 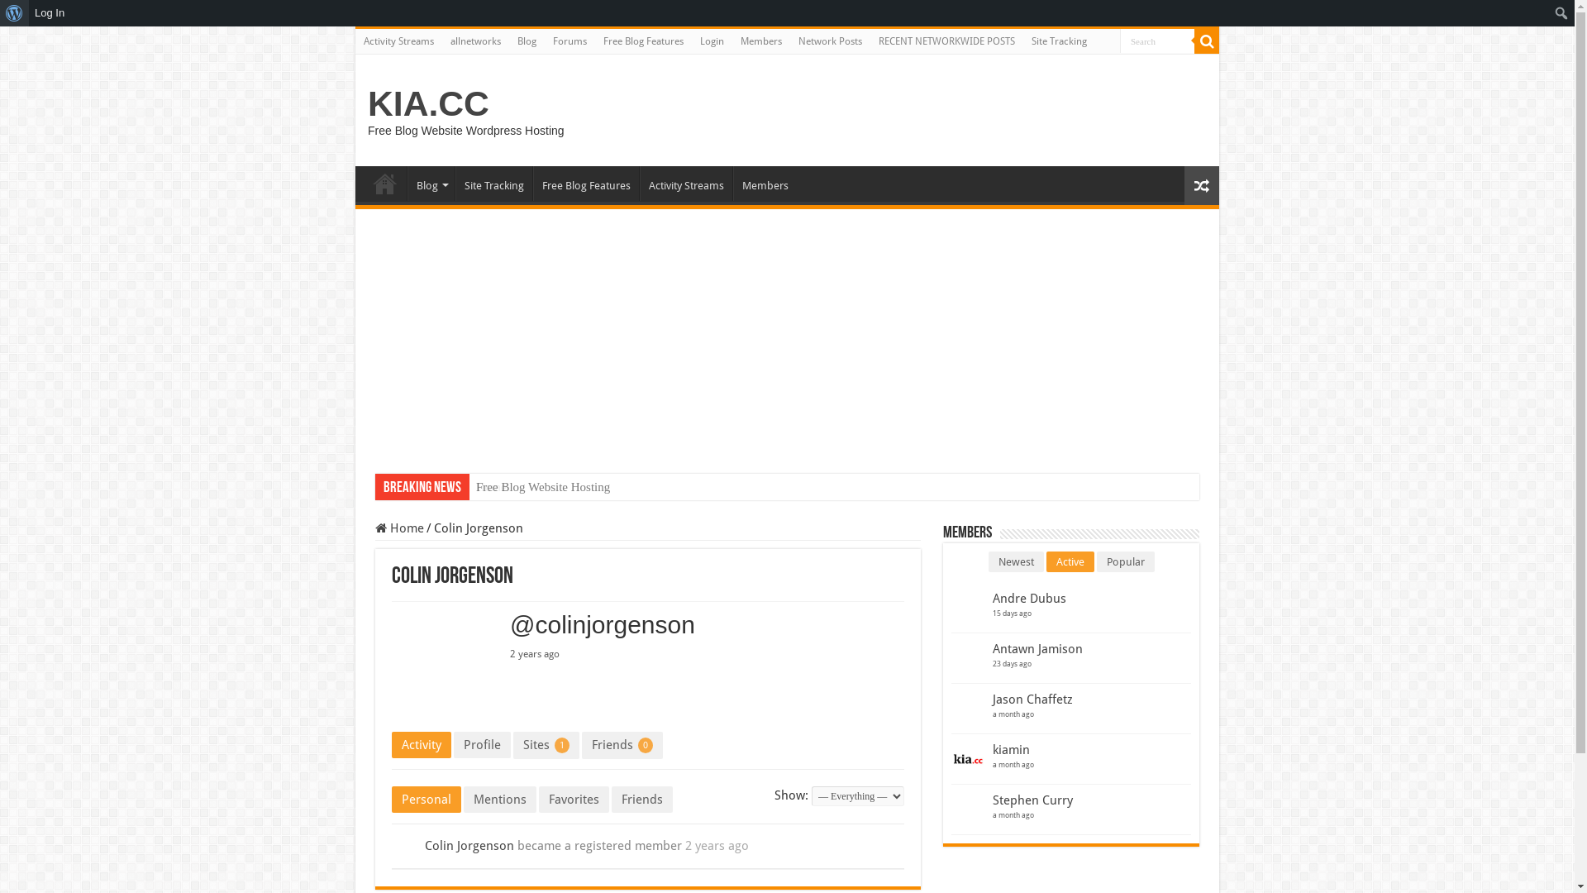 What do you see at coordinates (483, 745) in the screenshot?
I see `Profile` at bounding box center [483, 745].